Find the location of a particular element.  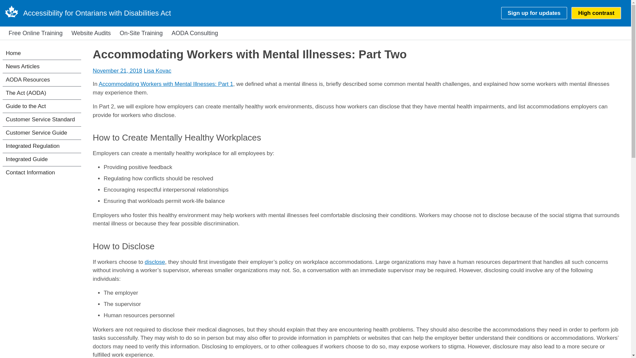

Accessibility for Ontarians with Disabilities Act is located at coordinates (97, 13).